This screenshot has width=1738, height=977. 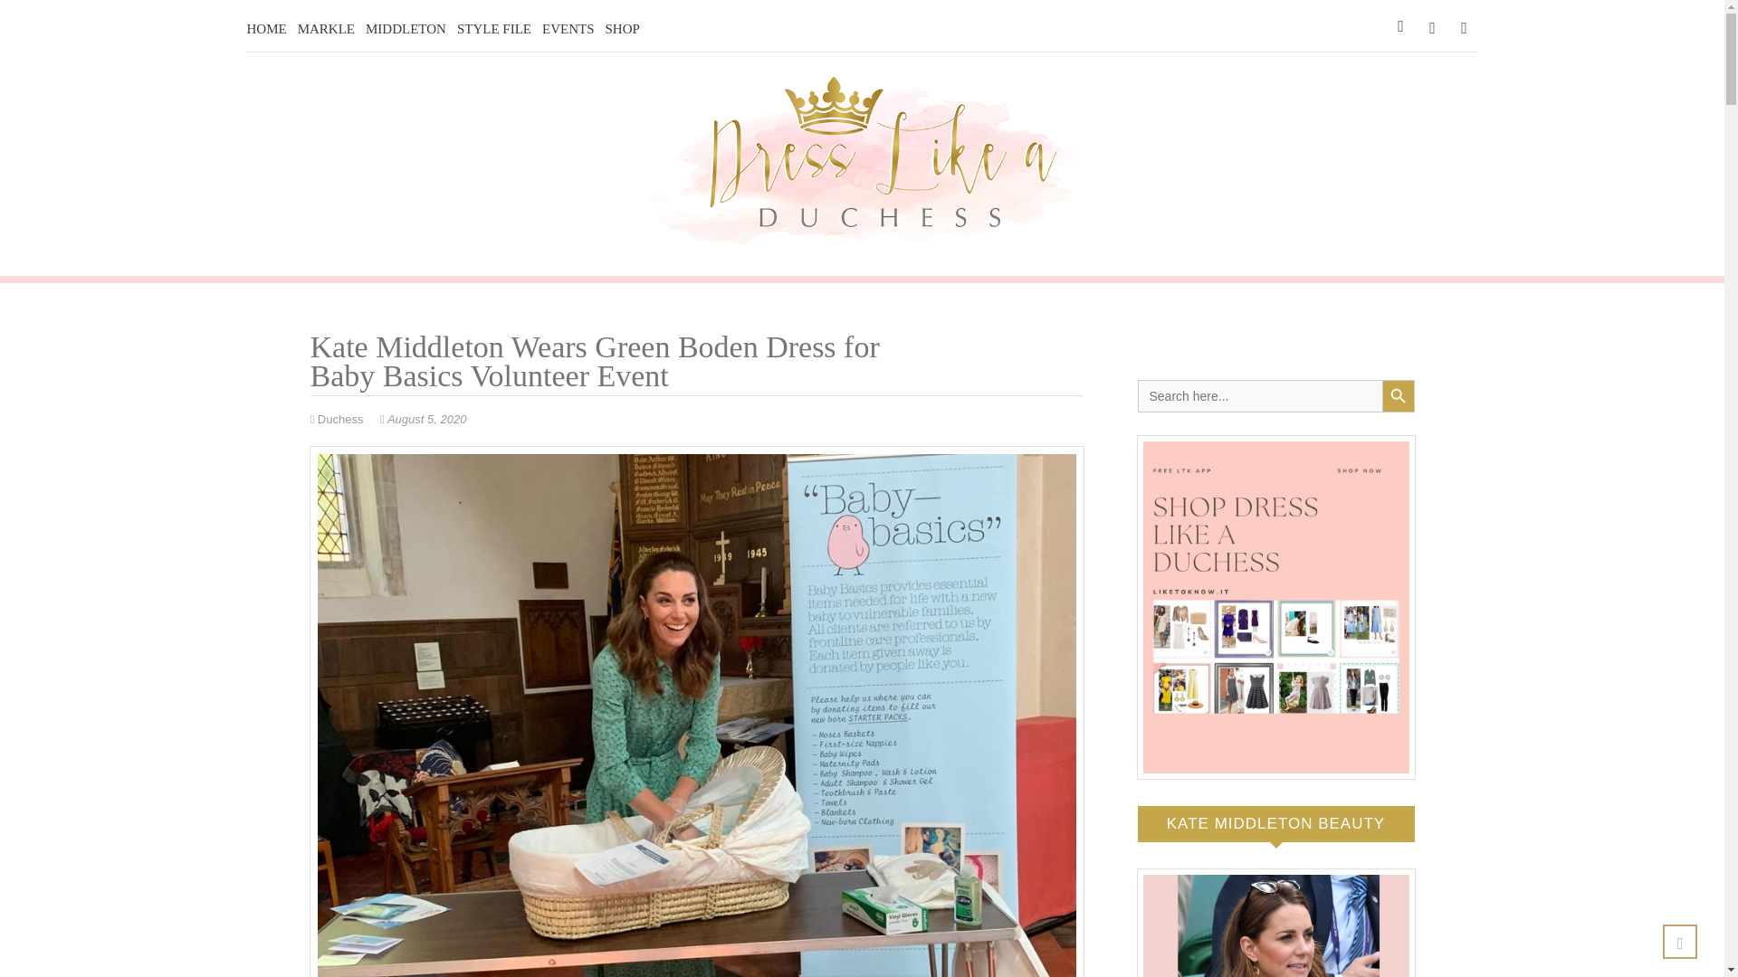 I want to click on Dress Like A Duchess, so click(x=822, y=266).